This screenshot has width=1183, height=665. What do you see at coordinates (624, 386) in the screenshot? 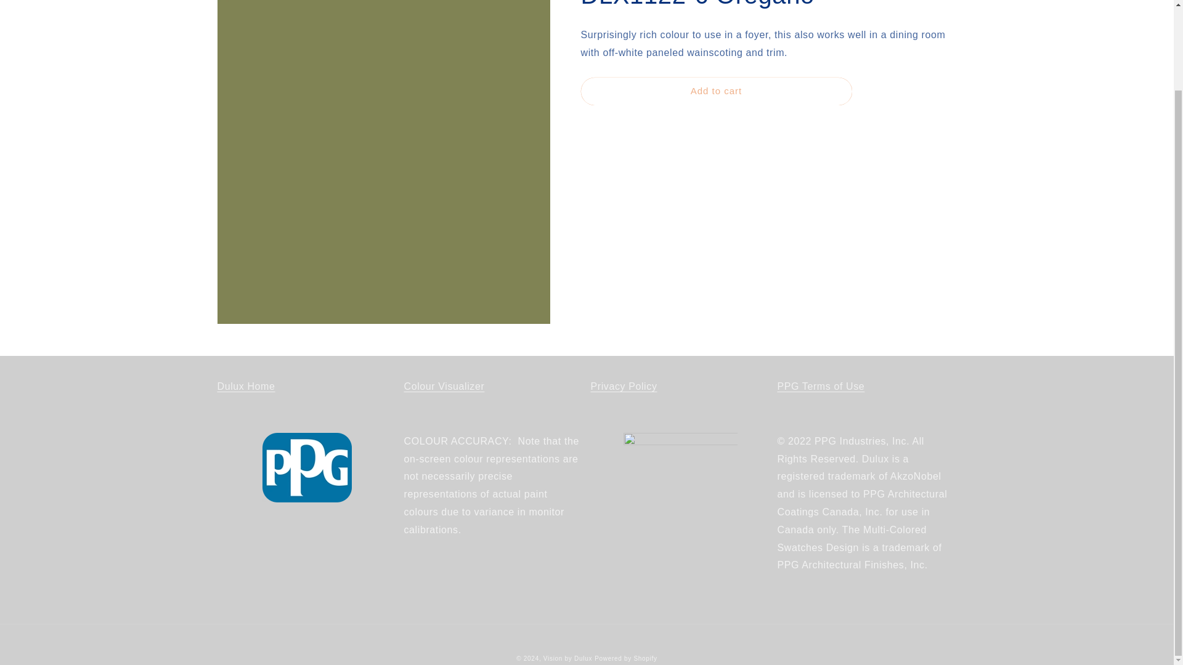
I see `Privacy Policy` at bounding box center [624, 386].